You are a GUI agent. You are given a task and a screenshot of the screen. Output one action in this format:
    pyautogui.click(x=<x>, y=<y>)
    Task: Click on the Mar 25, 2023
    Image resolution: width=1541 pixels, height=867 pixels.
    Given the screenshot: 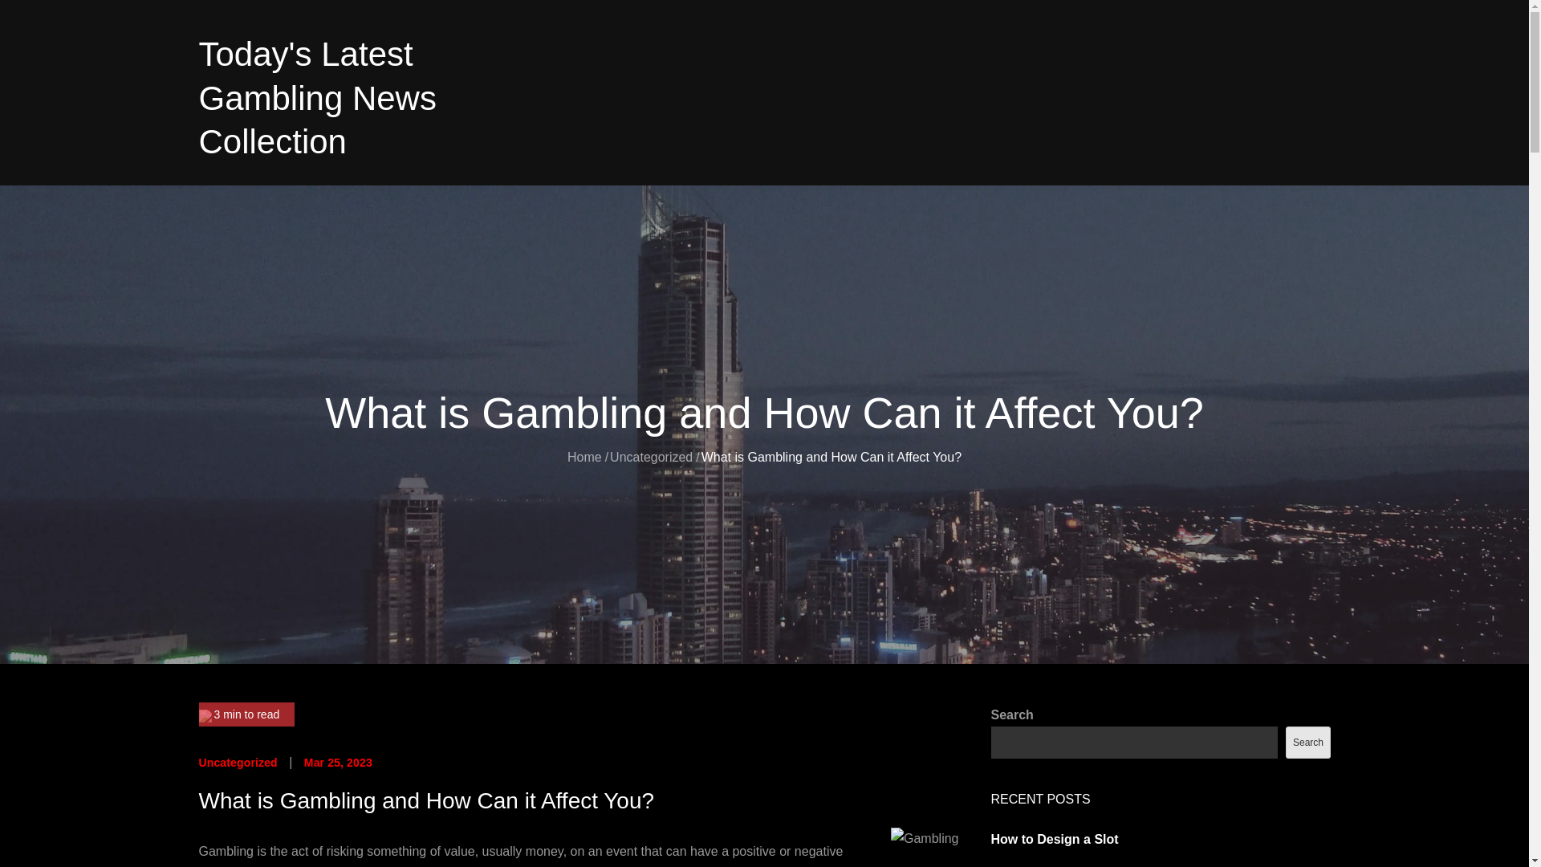 What is the action you would take?
    pyautogui.click(x=338, y=762)
    